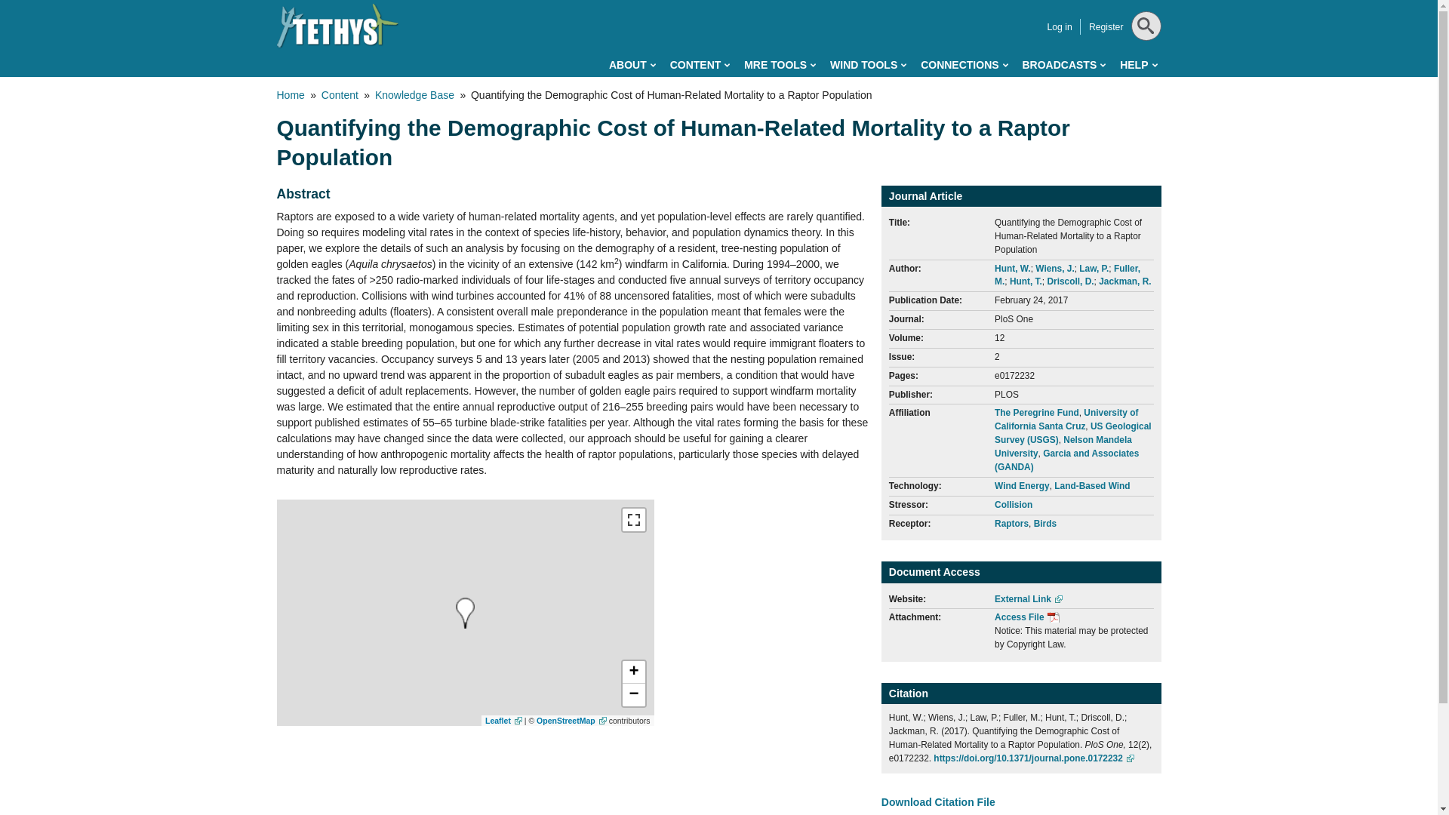  Describe the element at coordinates (651, 3) in the screenshot. I see `Skip to main content` at that location.